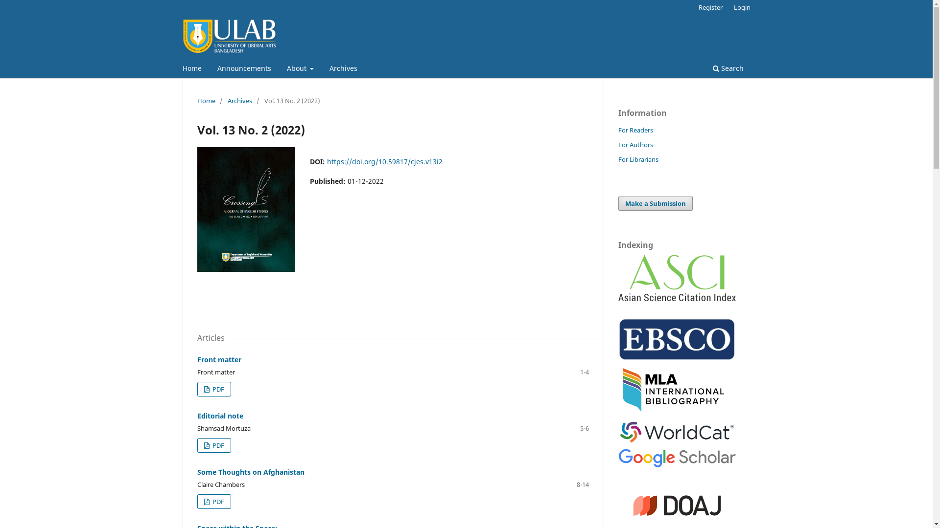 Image resolution: width=940 pixels, height=528 pixels. Describe the element at coordinates (655, 203) in the screenshot. I see `Make a Submission` at that location.